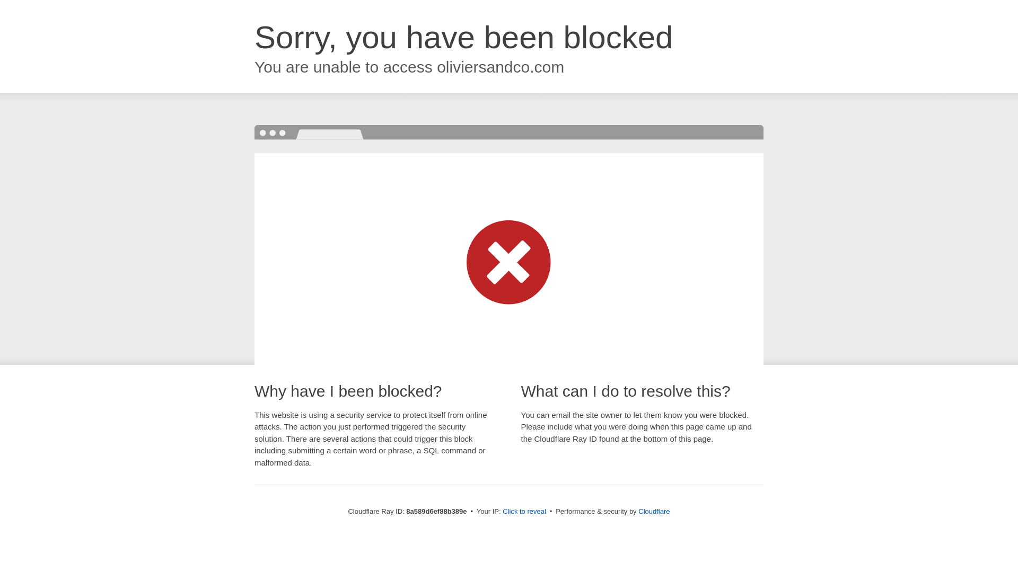  I want to click on Cloudflare, so click(654, 511).